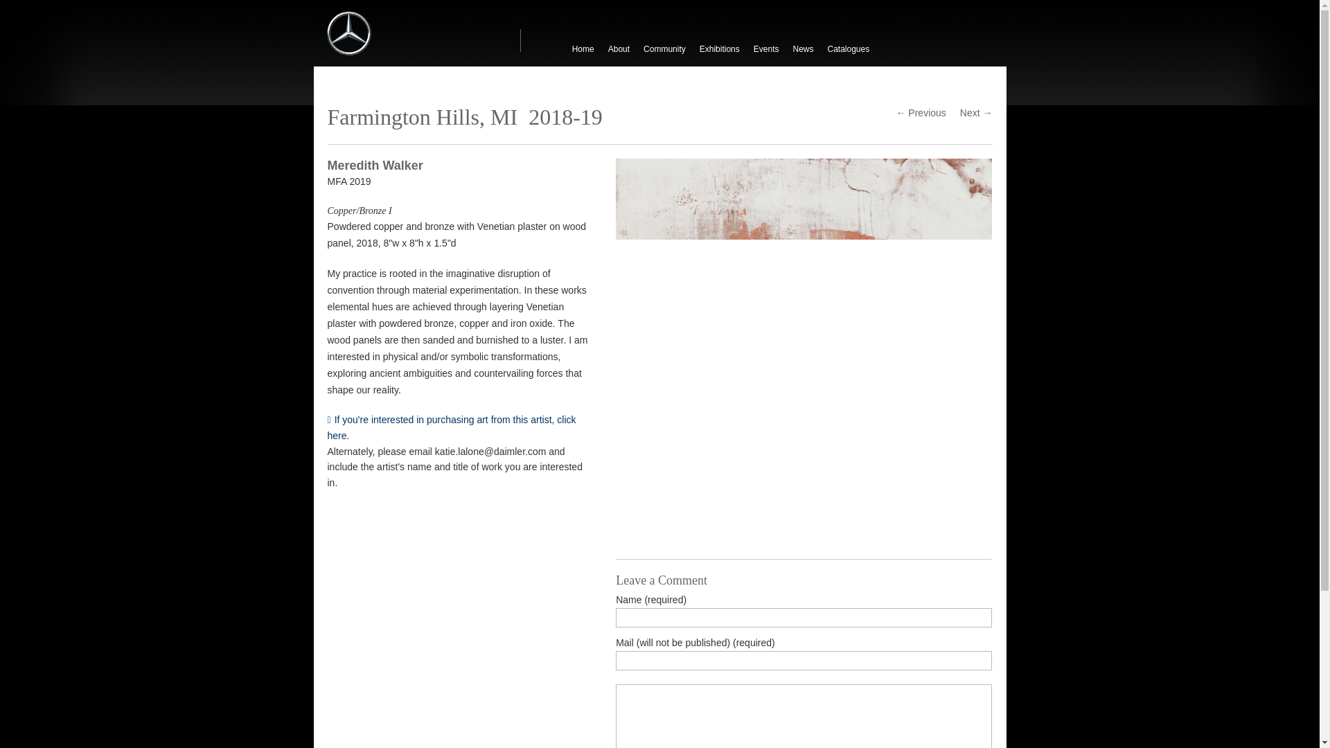  What do you see at coordinates (766, 49) in the screenshot?
I see `Events` at bounding box center [766, 49].